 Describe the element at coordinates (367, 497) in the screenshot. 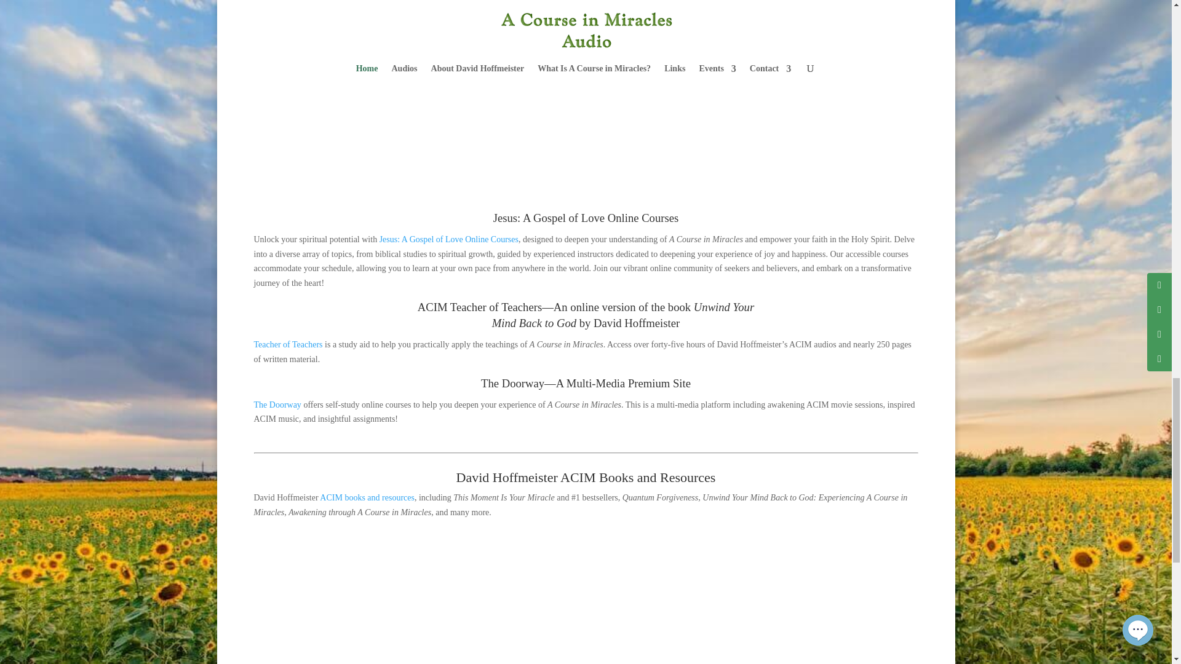

I see `ACIM books and resources` at that location.